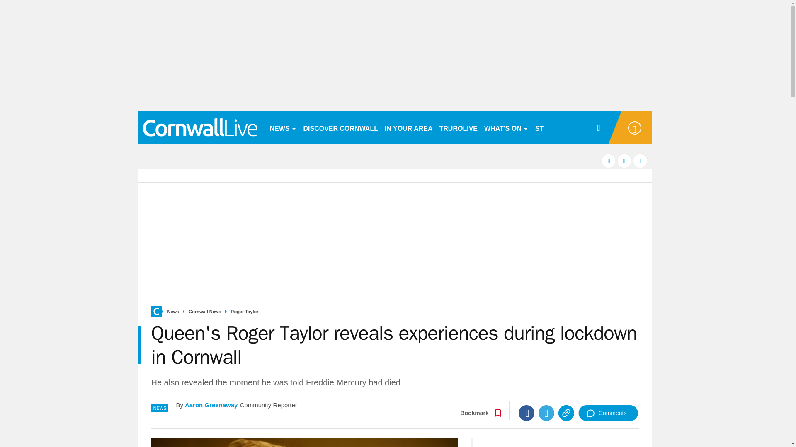  Describe the element at coordinates (506, 127) in the screenshot. I see `WHAT'S ON` at that location.